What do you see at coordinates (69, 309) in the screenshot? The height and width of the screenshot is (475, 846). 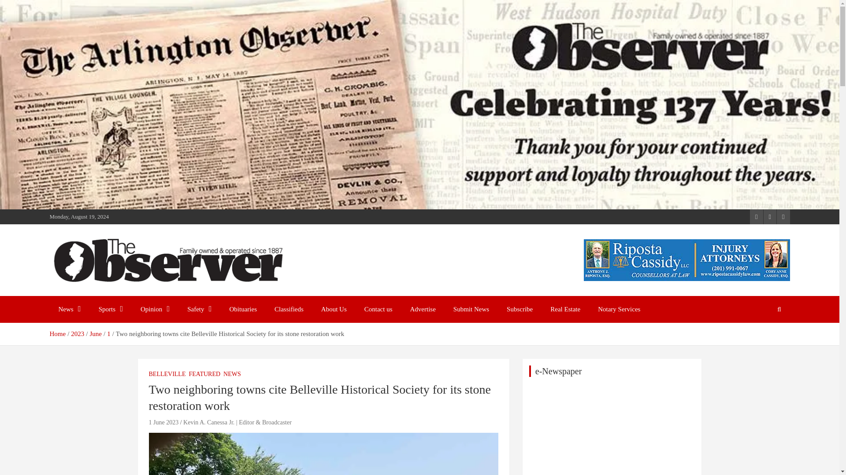 I see `News` at bounding box center [69, 309].